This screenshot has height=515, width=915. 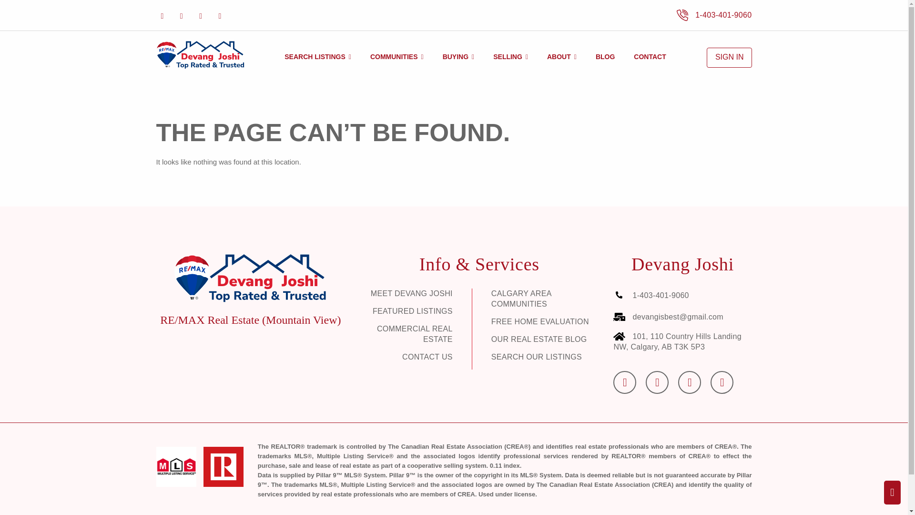 I want to click on SEARCH LISTINGS, so click(x=317, y=57).